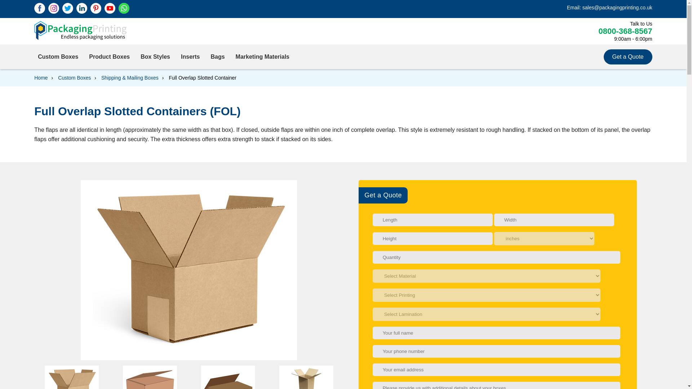 The image size is (692, 389). I want to click on 0800-368-8567, so click(625, 31).